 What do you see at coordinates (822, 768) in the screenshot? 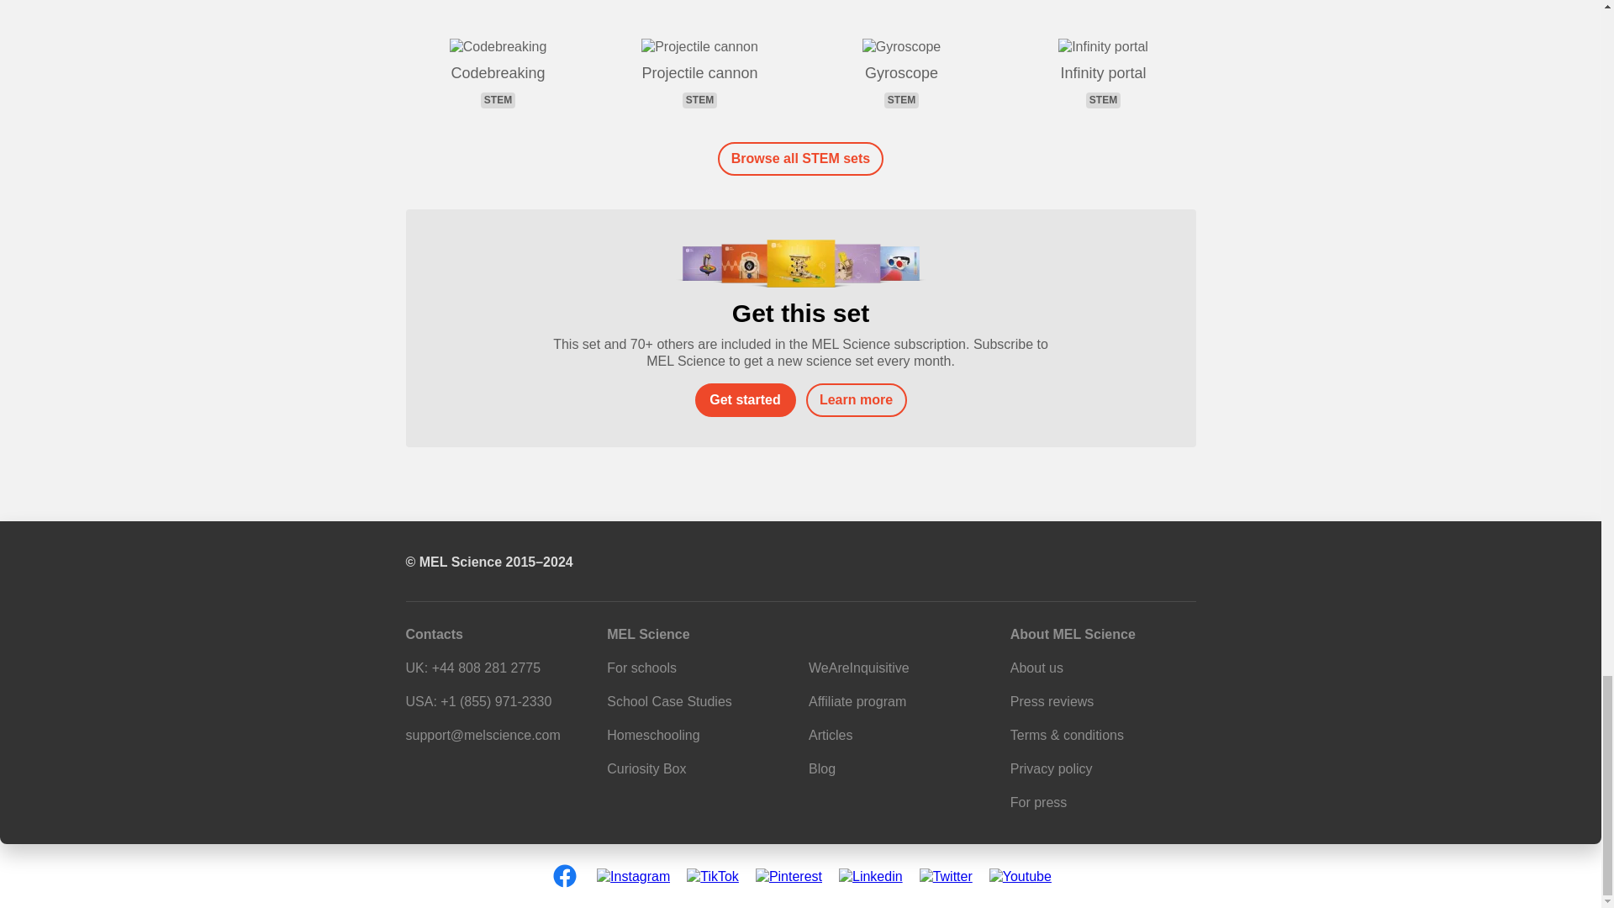
I see `Blog` at bounding box center [822, 768].